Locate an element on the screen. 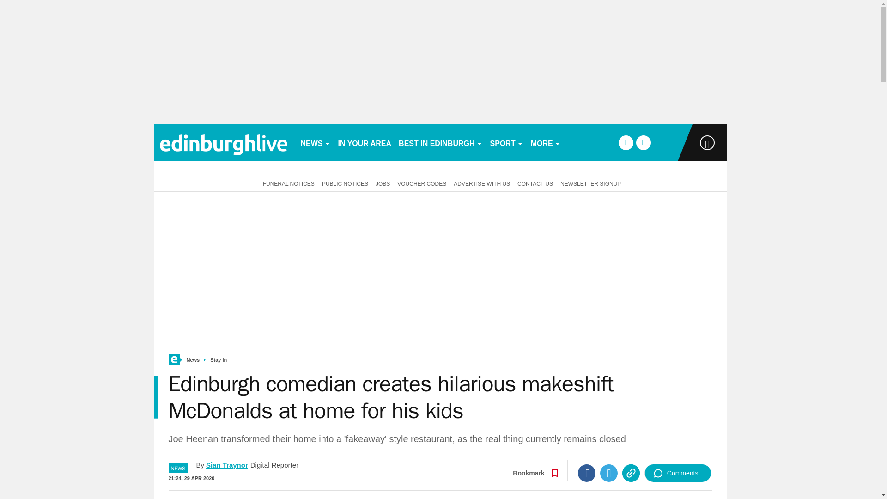  twitter is located at coordinates (643, 142).